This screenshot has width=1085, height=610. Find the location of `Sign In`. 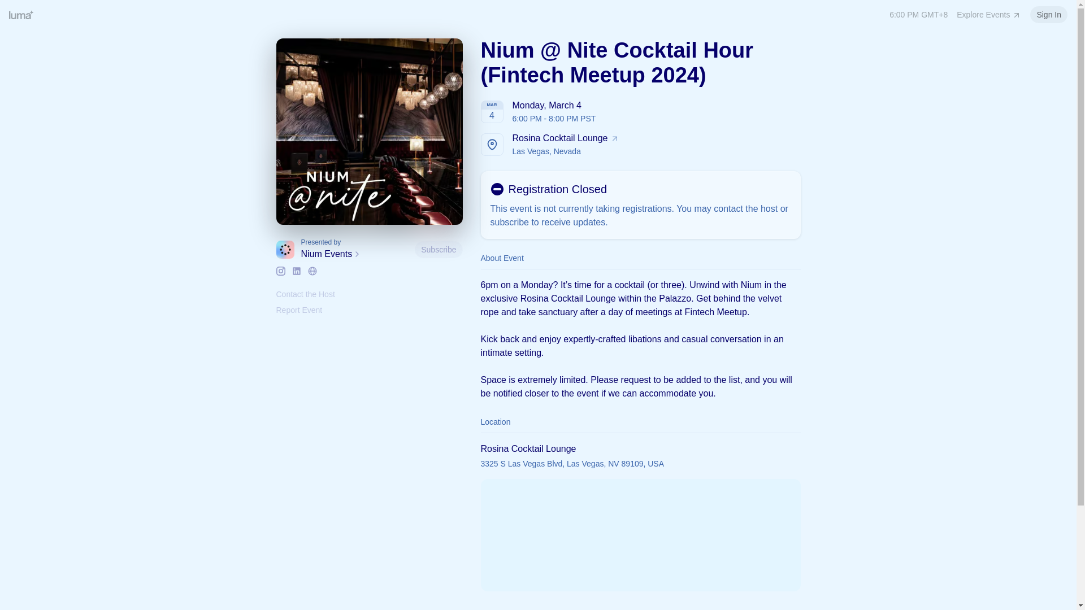

Sign In is located at coordinates (989, 15).